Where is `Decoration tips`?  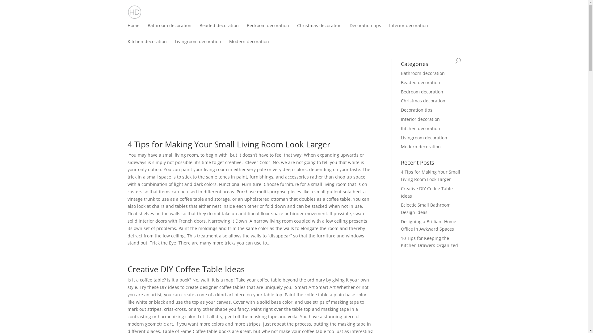 Decoration tips is located at coordinates (365, 30).